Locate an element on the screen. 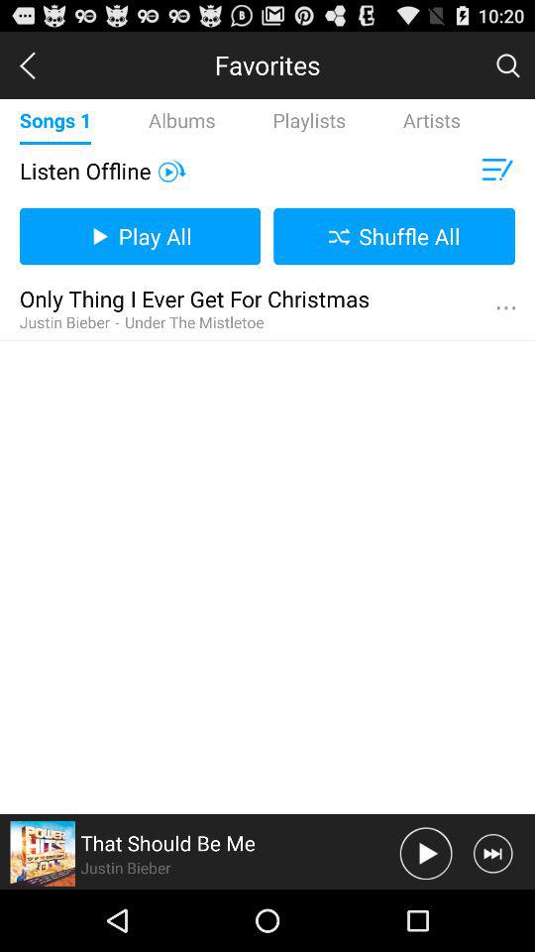 The width and height of the screenshot is (535, 952). open album is located at coordinates (43, 853).